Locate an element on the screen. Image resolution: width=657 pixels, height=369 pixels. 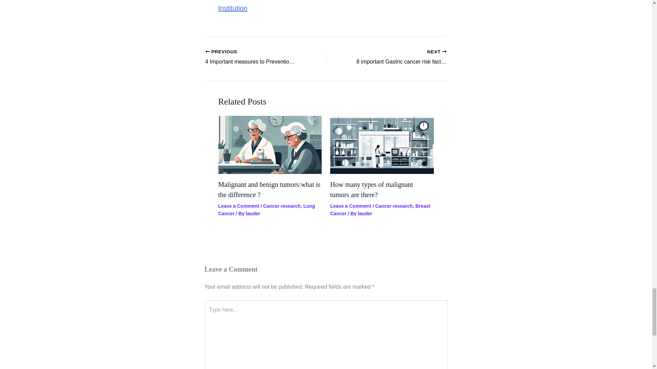
lauder is located at coordinates (253, 213).